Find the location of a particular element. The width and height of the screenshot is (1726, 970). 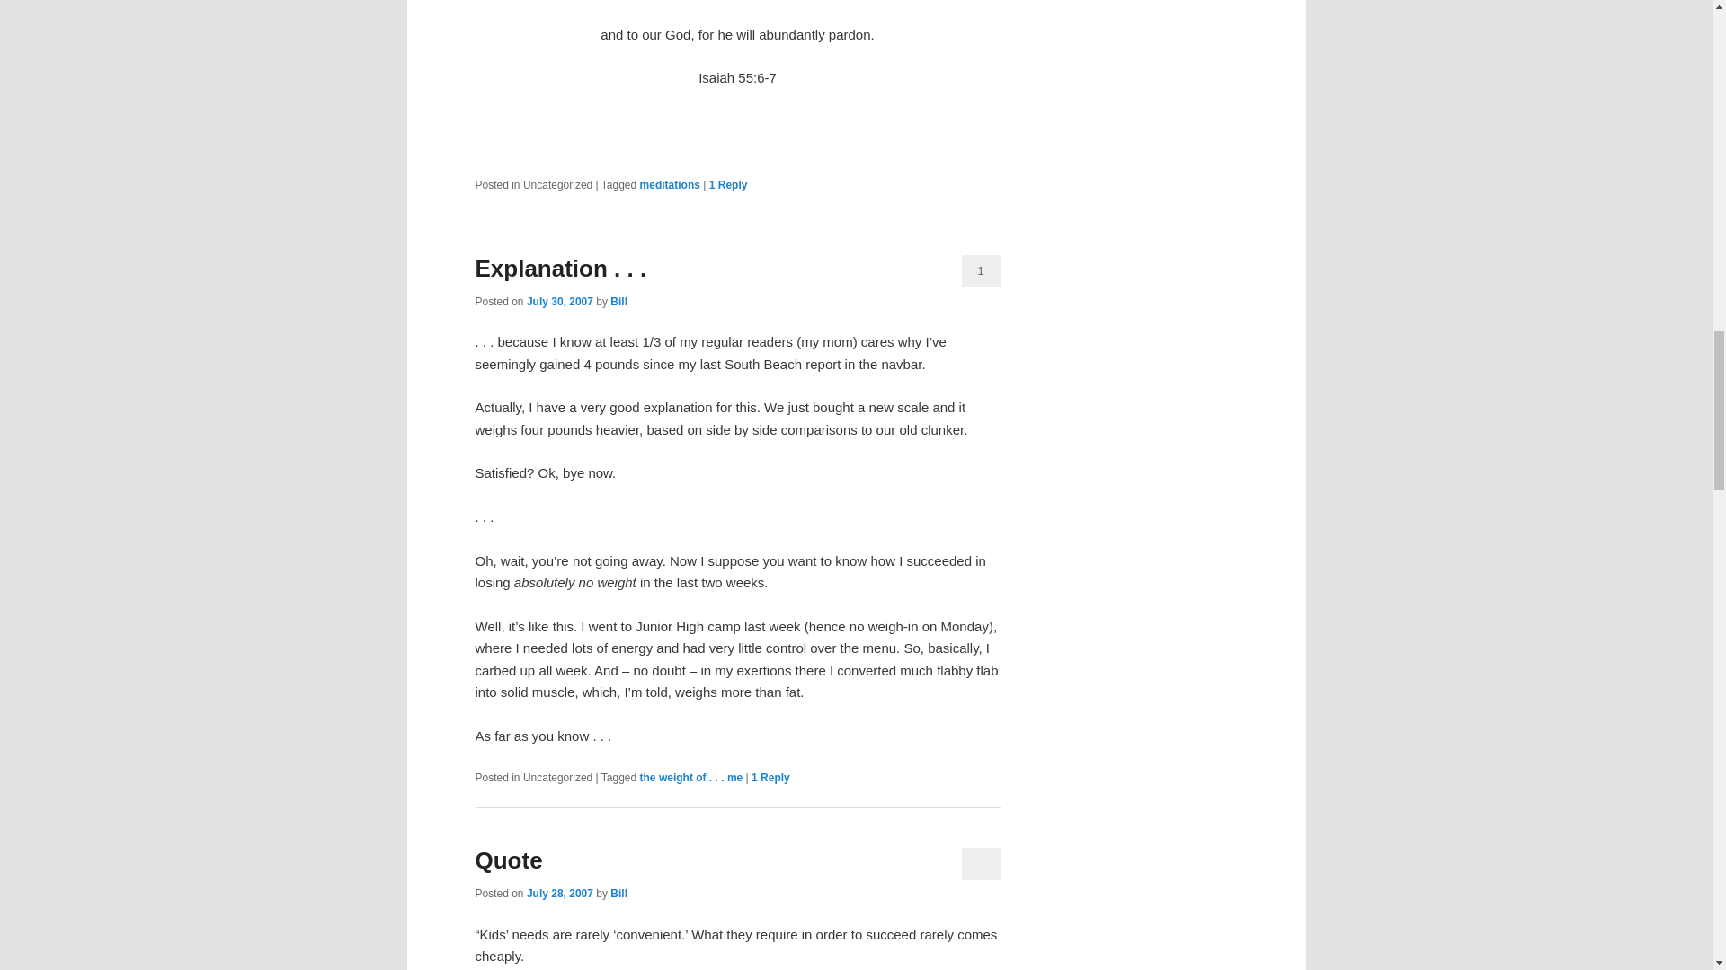

July 28, 2007 is located at coordinates (559, 894).